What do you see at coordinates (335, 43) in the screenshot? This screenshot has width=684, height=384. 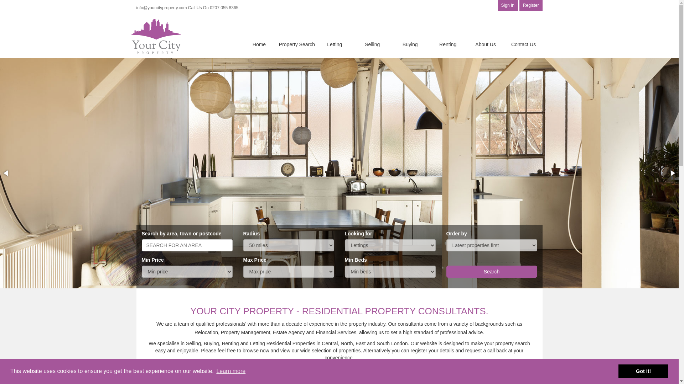 I see `Letting` at bounding box center [335, 43].